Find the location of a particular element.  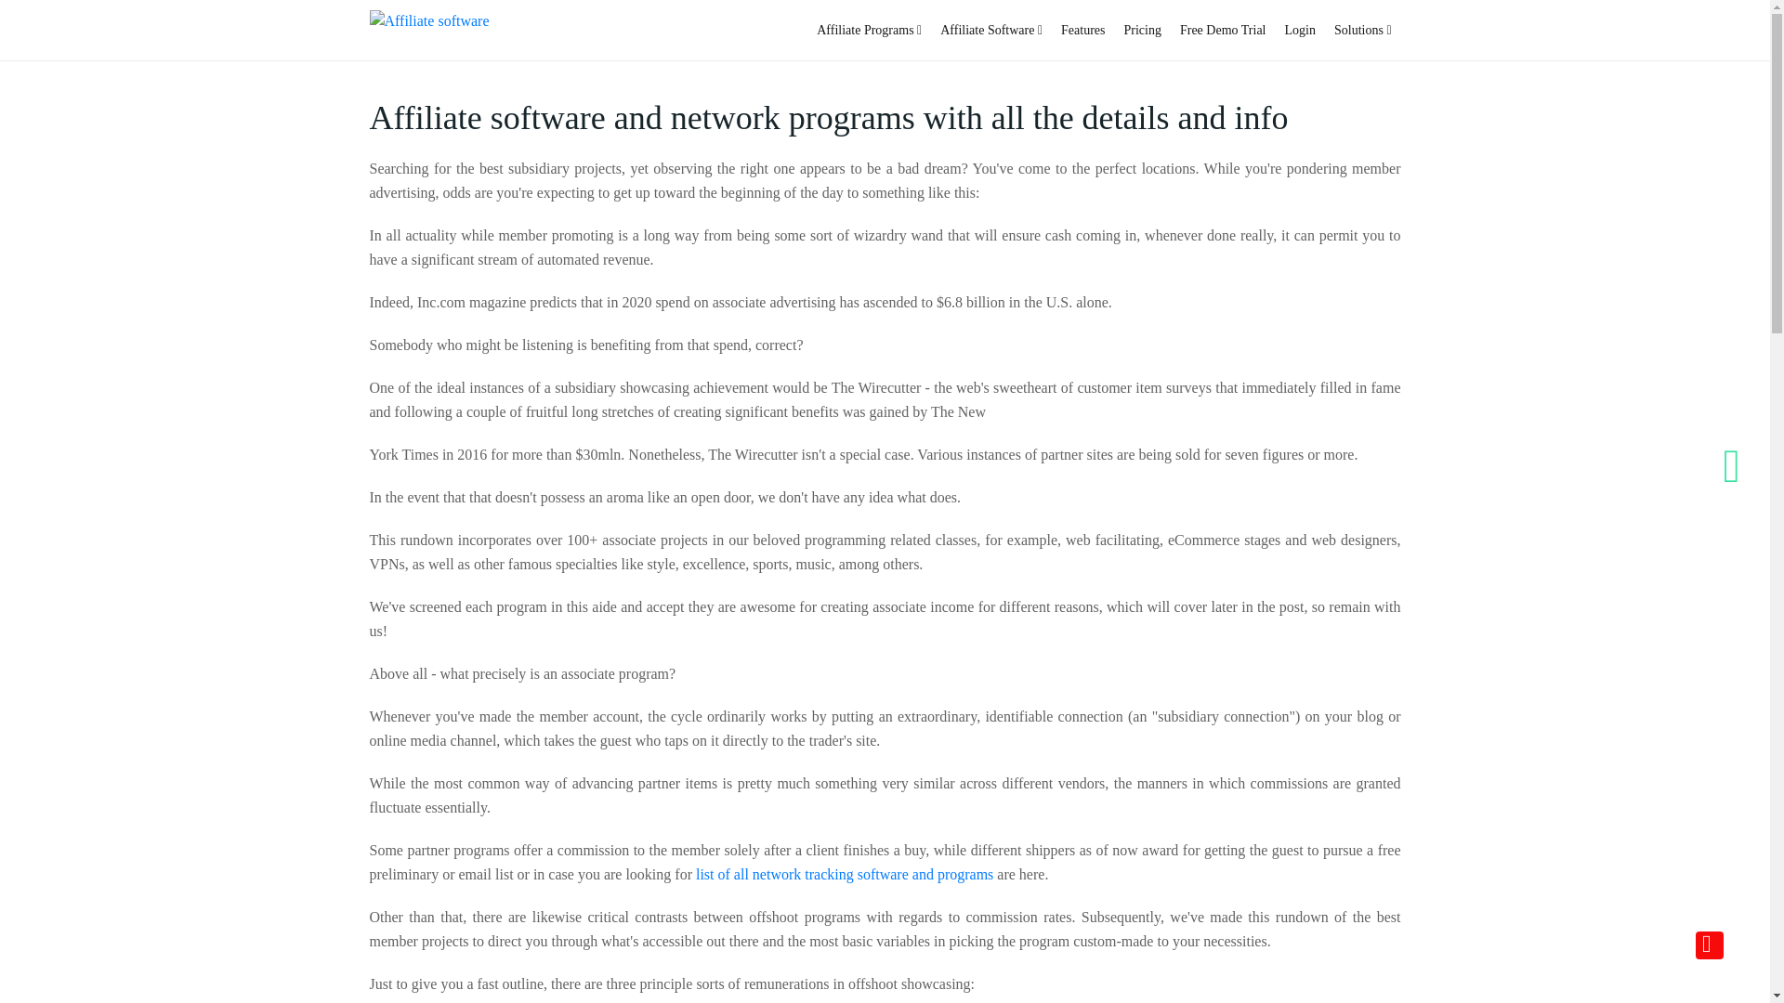

Solutions is located at coordinates (1362, 30).